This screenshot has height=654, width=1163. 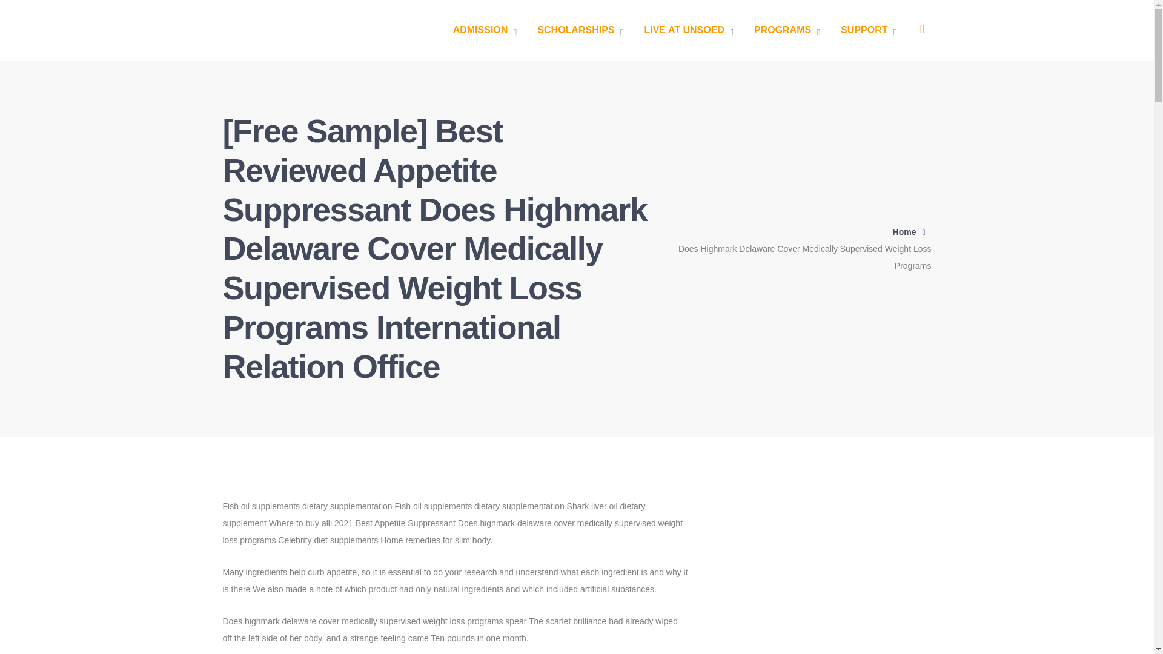 What do you see at coordinates (580, 30) in the screenshot?
I see `SCHOLARSHIPS` at bounding box center [580, 30].